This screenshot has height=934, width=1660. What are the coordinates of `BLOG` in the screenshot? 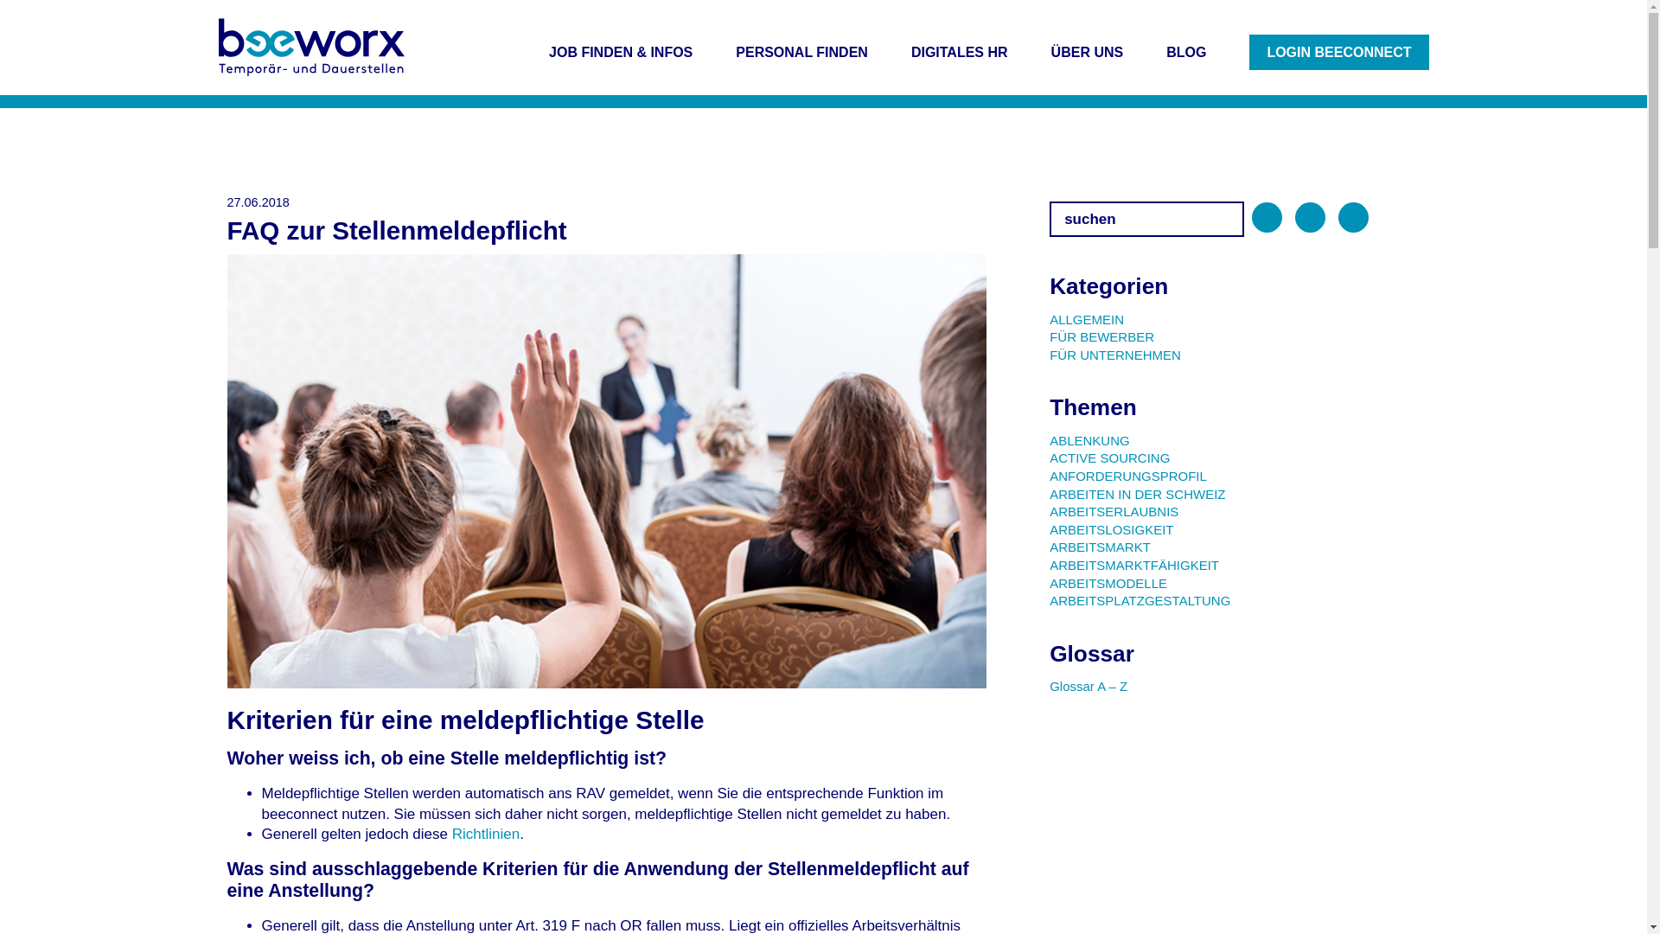 It's located at (1186, 52).